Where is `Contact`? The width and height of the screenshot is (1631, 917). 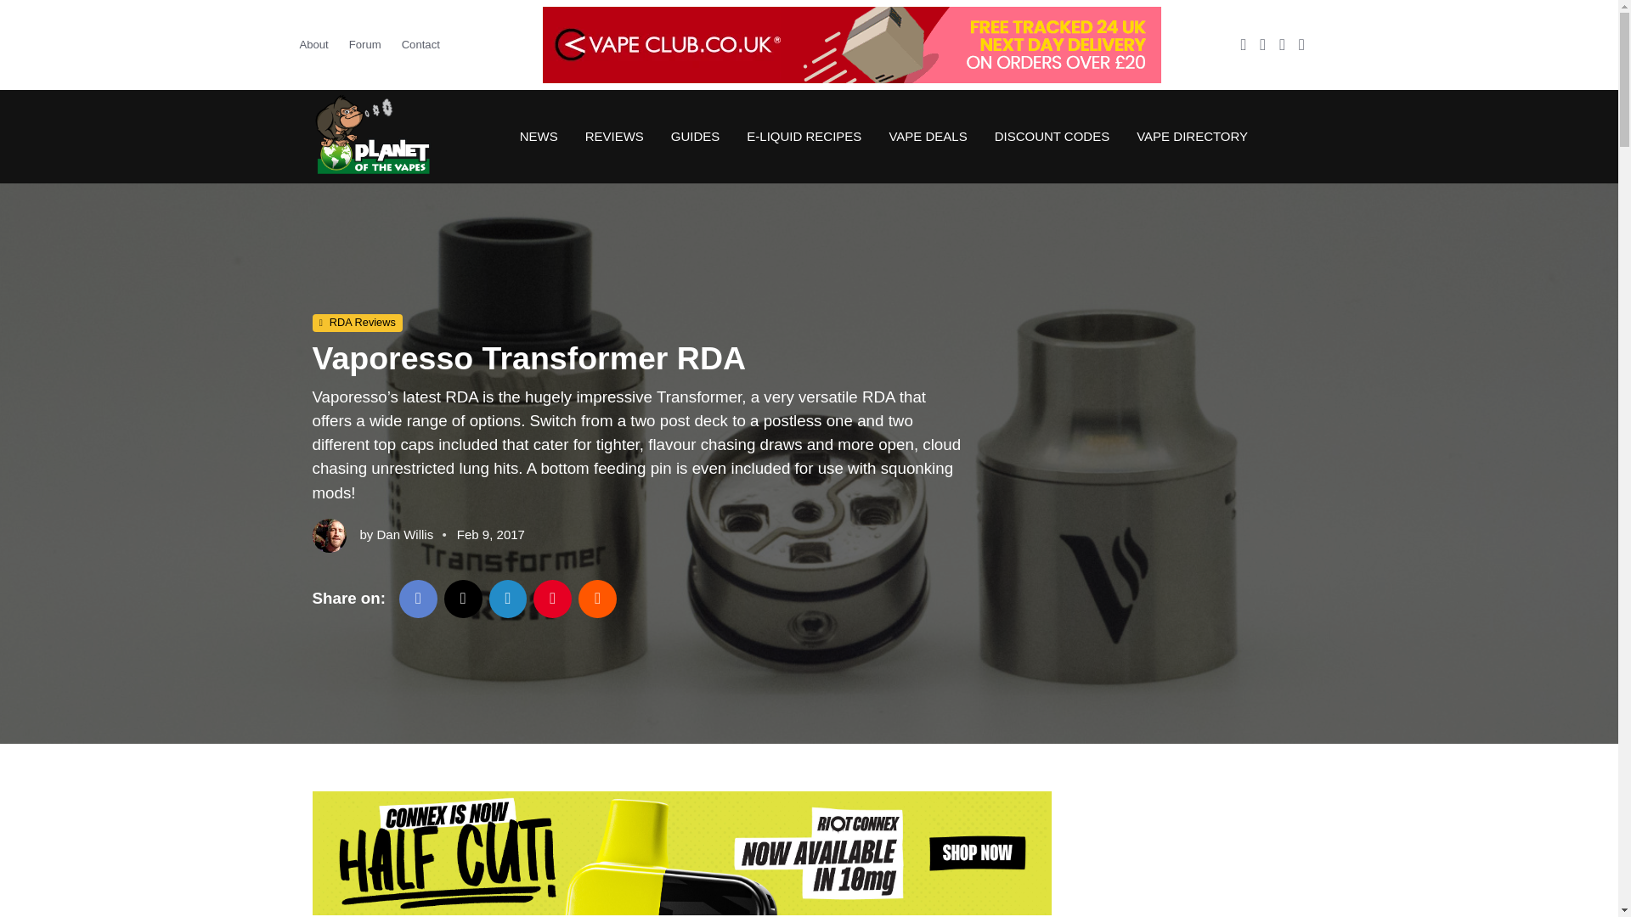
Contact is located at coordinates (420, 44).